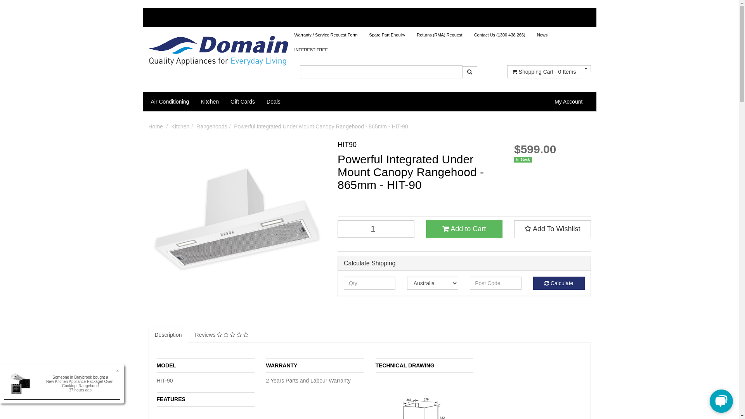 This screenshot has height=419, width=745. I want to click on Returns (RMA) Request, so click(439, 35).